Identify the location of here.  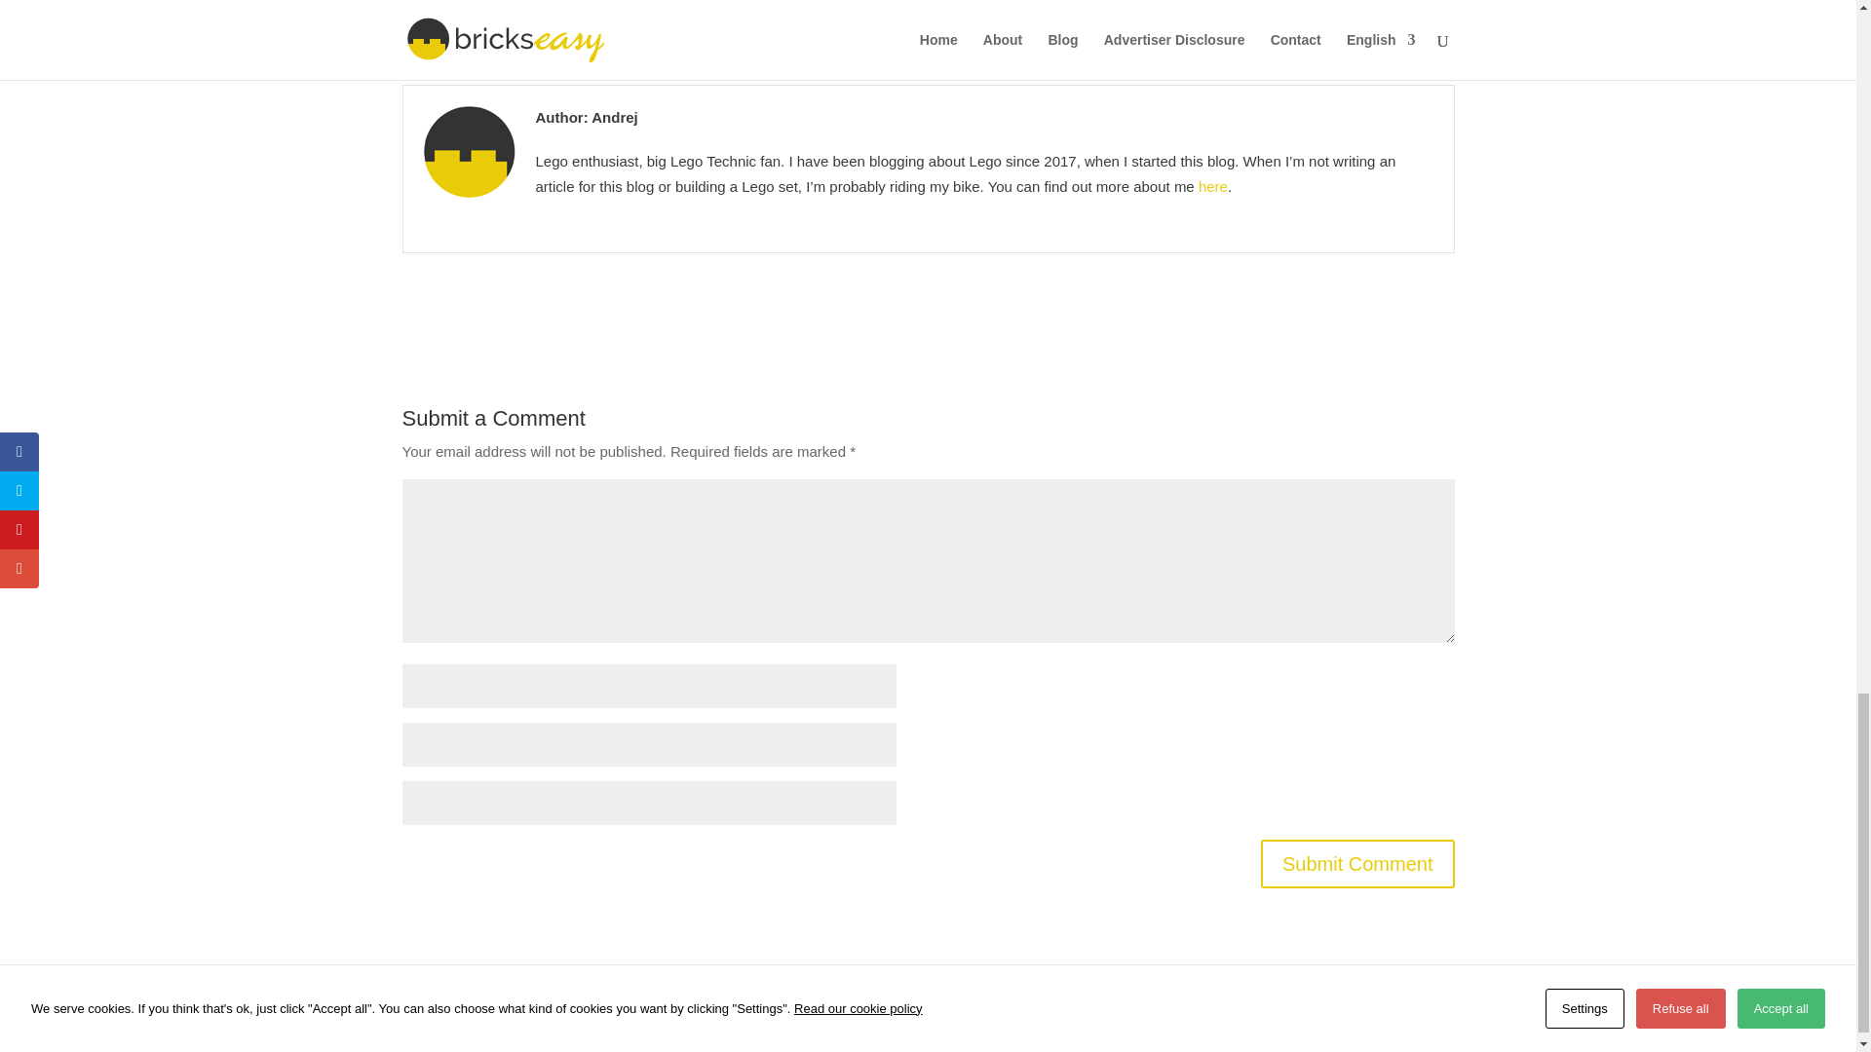
(1212, 185).